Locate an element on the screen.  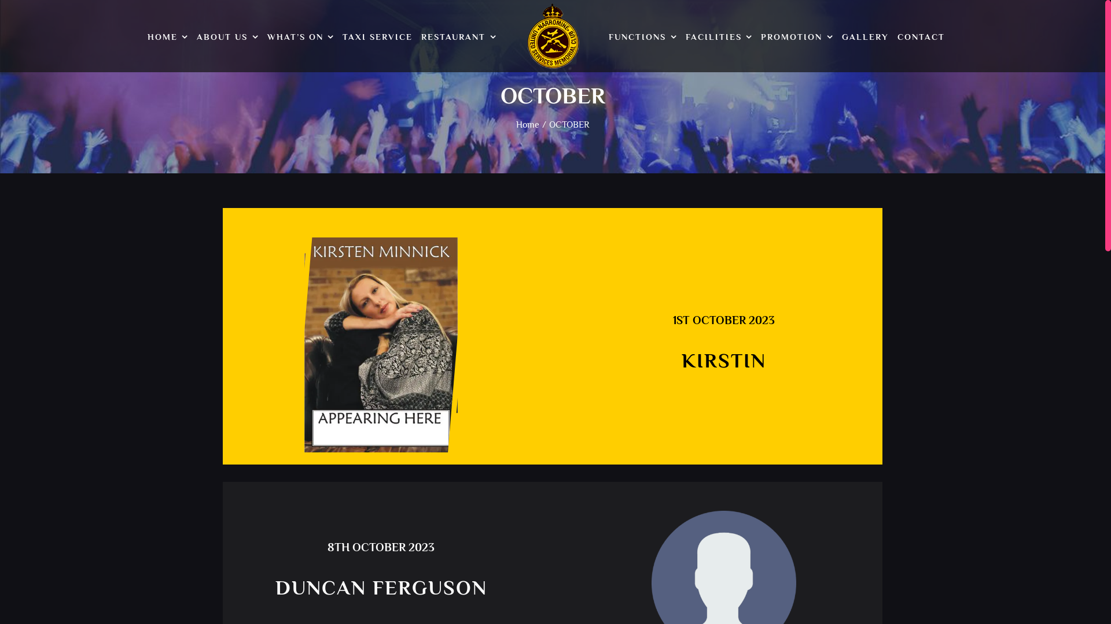
HOME is located at coordinates (168, 38).